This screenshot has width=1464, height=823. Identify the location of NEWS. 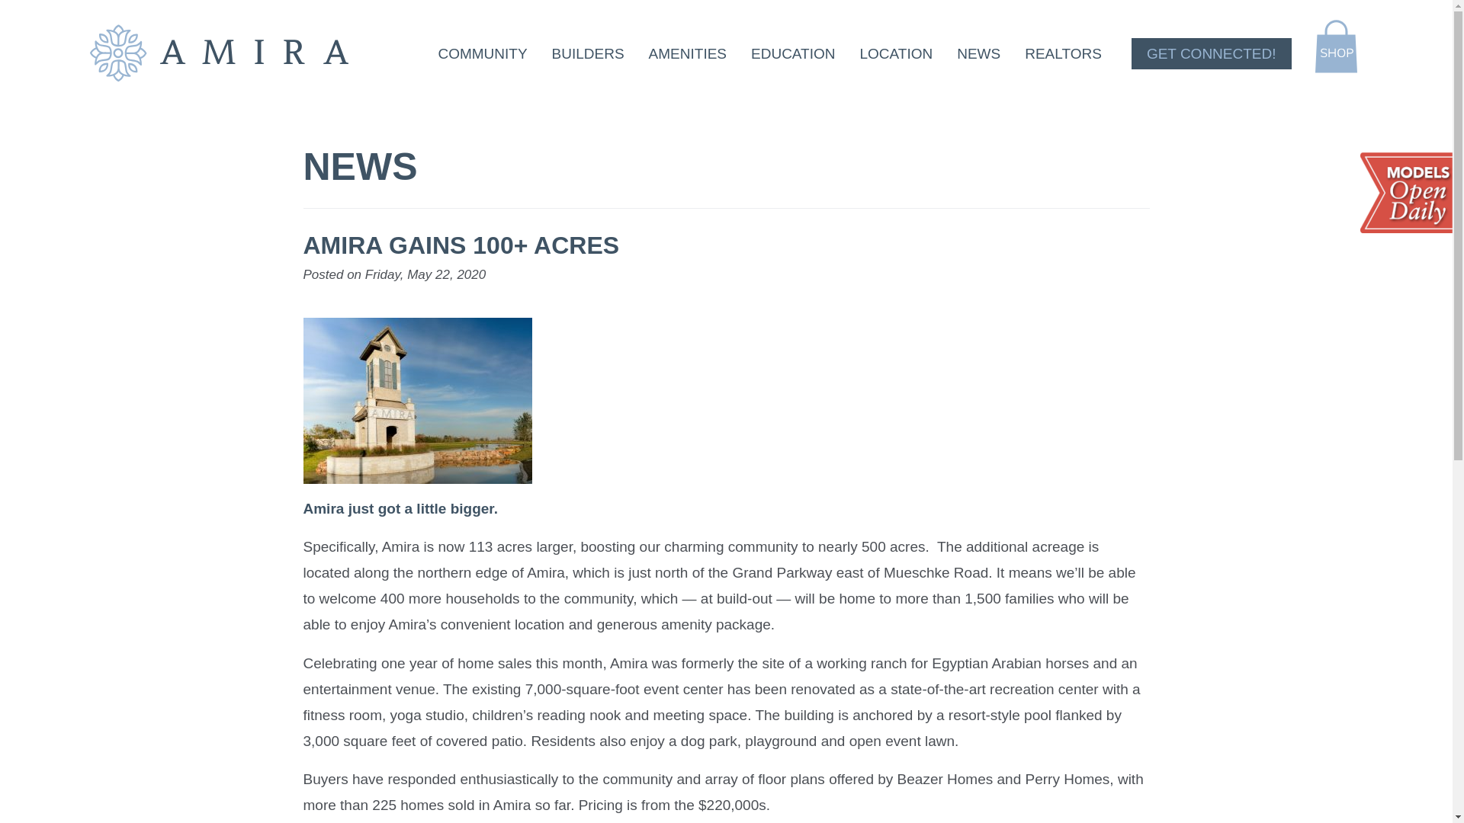
(978, 53).